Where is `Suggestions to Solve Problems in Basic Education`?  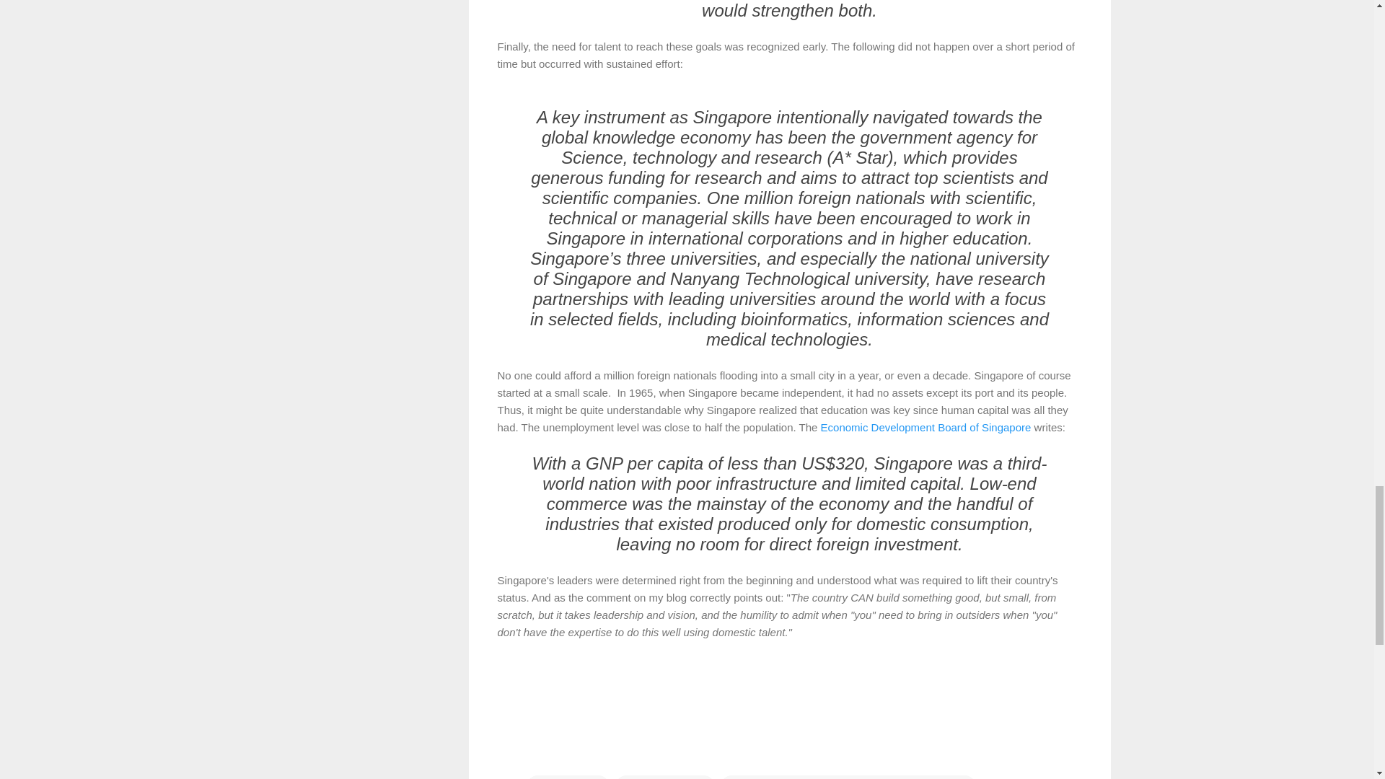
Suggestions to Solve Problems in Basic Education is located at coordinates (848, 776).